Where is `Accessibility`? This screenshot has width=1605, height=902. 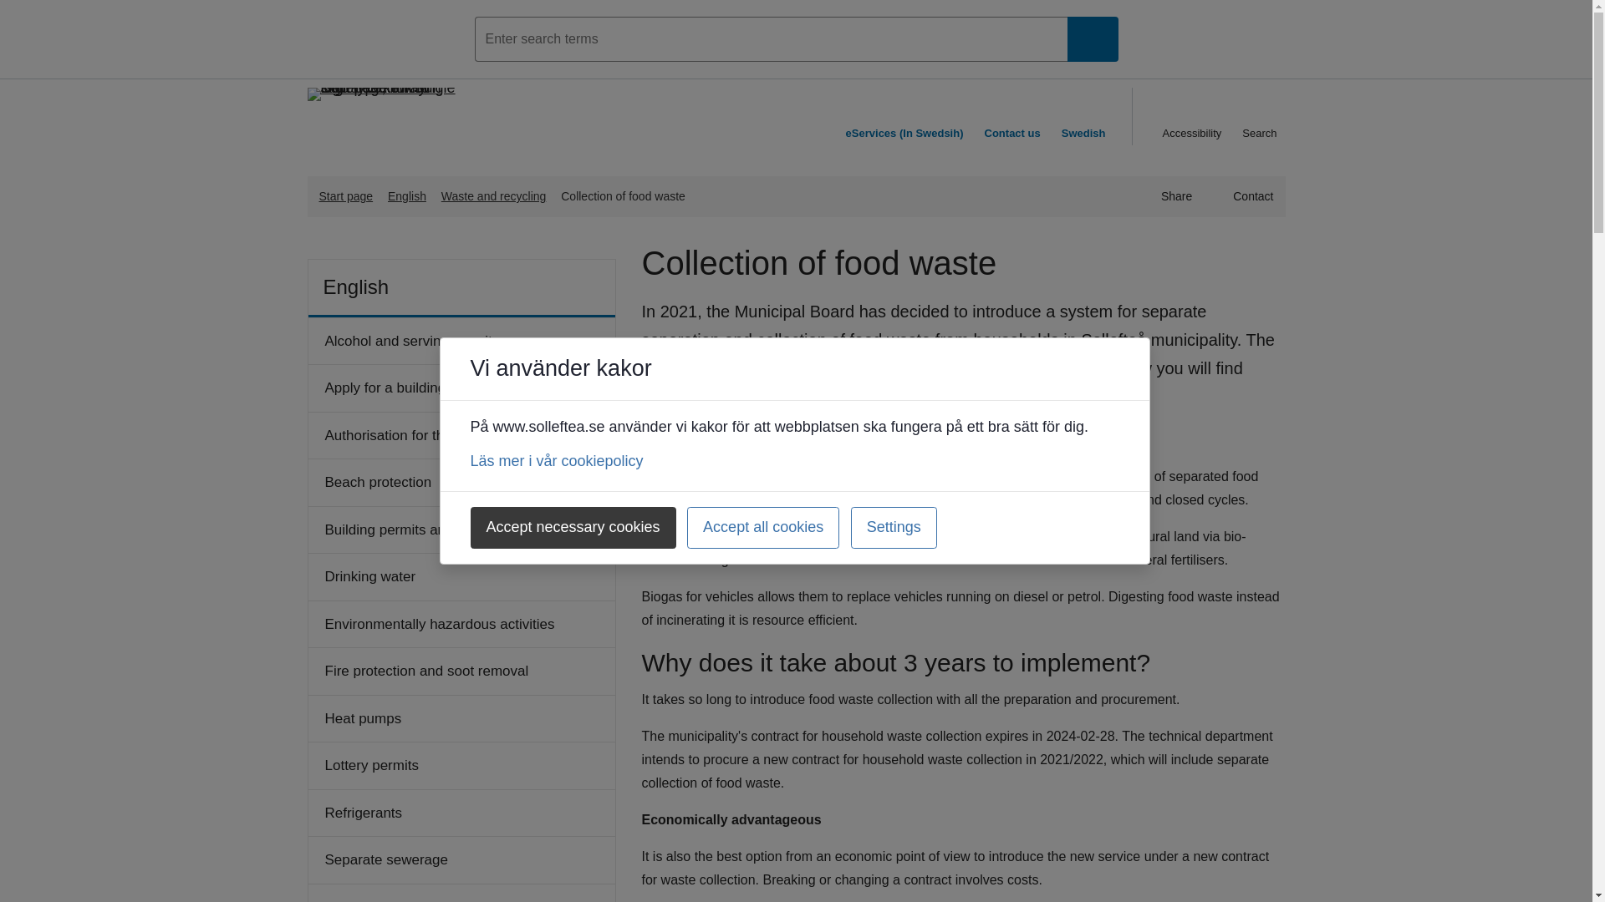 Accessibility is located at coordinates (1191, 115).